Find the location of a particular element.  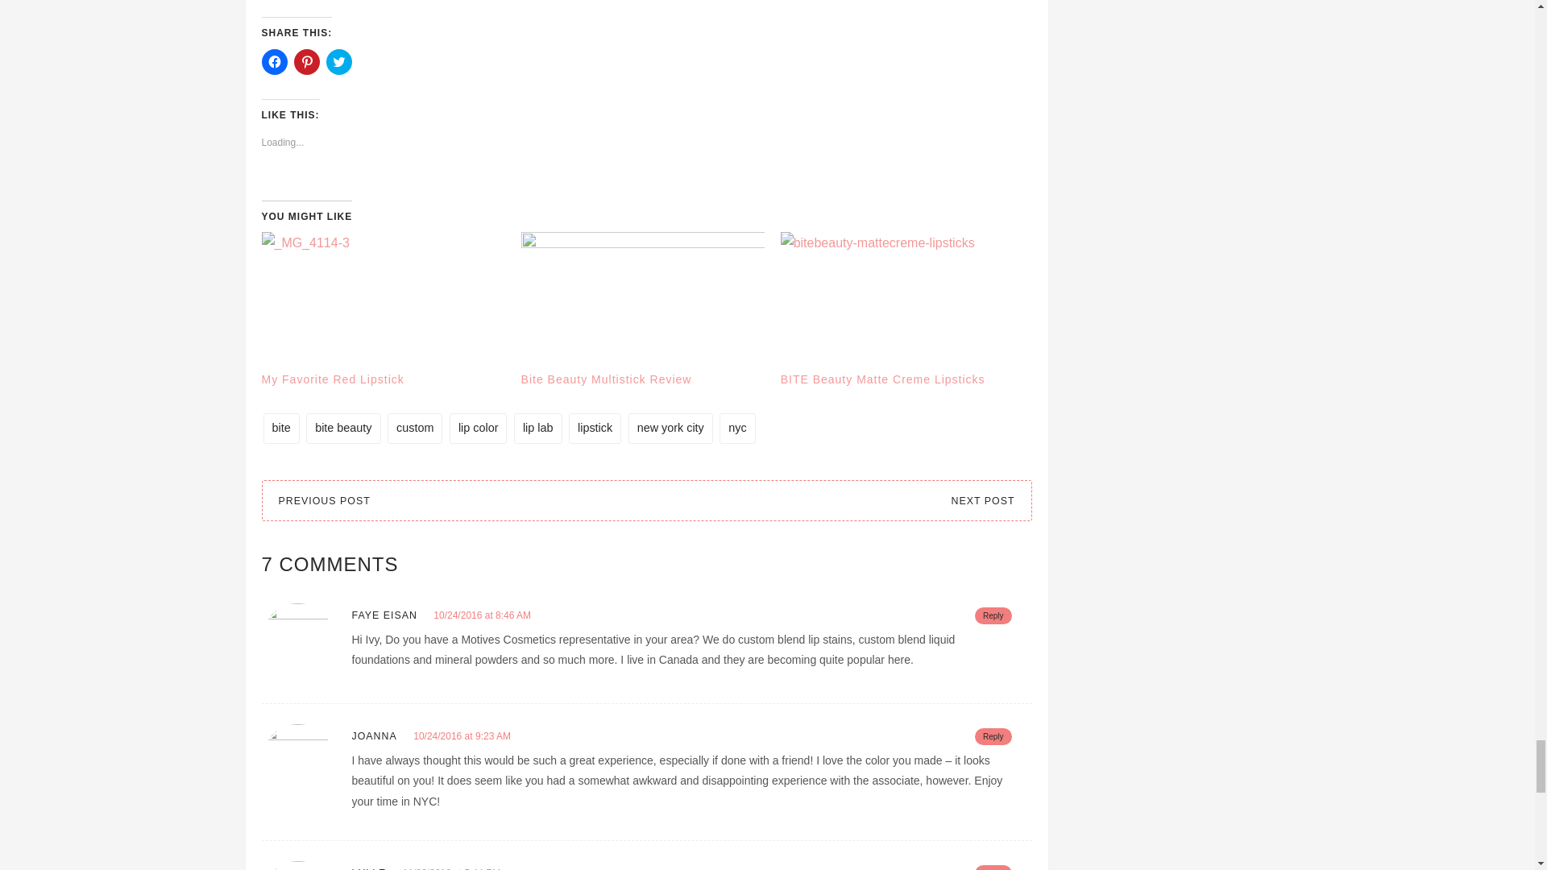

lip lab is located at coordinates (538, 429).